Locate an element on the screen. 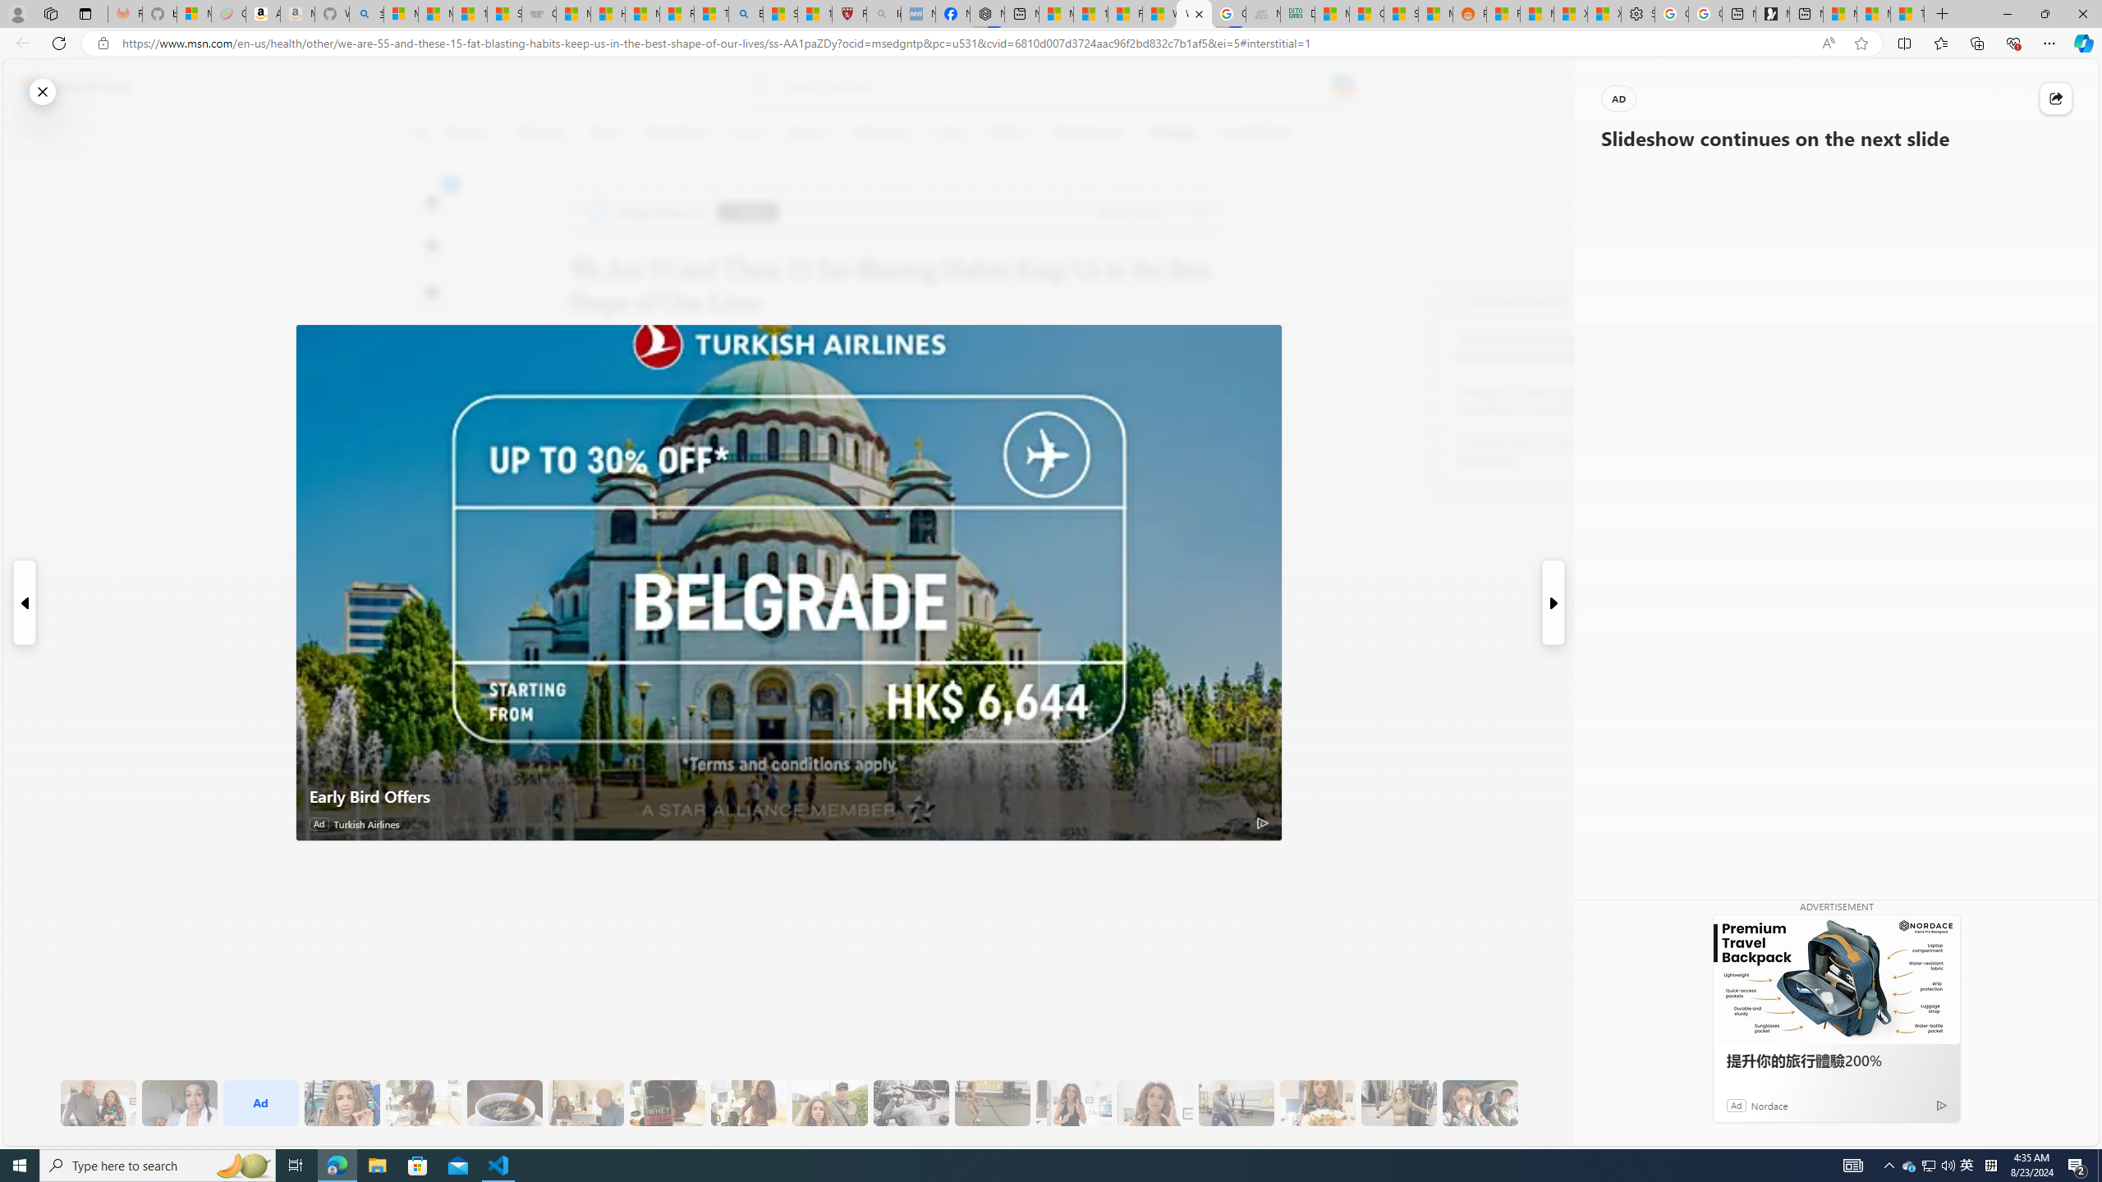 The image size is (2102, 1182). R******* | Trusted Community Engagement and Contributions is located at coordinates (1504, 14).